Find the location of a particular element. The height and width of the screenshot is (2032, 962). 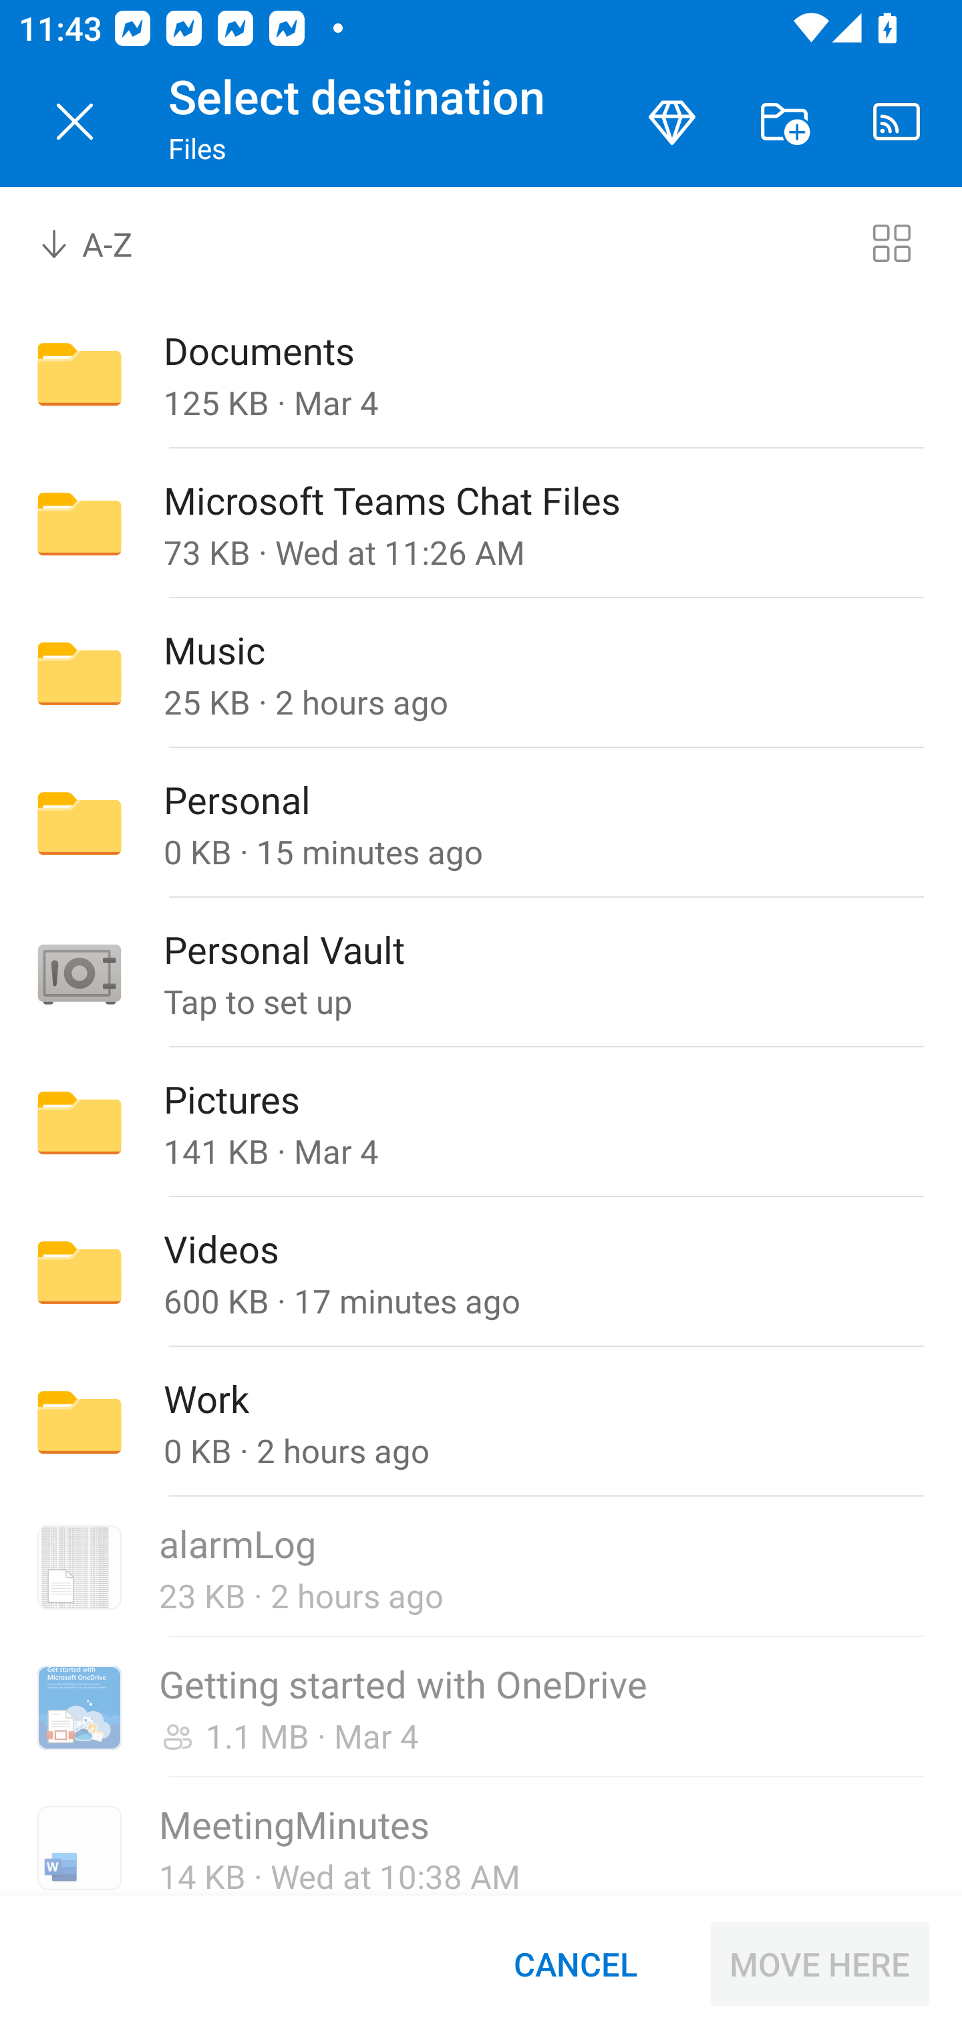

Folder Pictures 141 KB · Mar 4 is located at coordinates (481, 1122).